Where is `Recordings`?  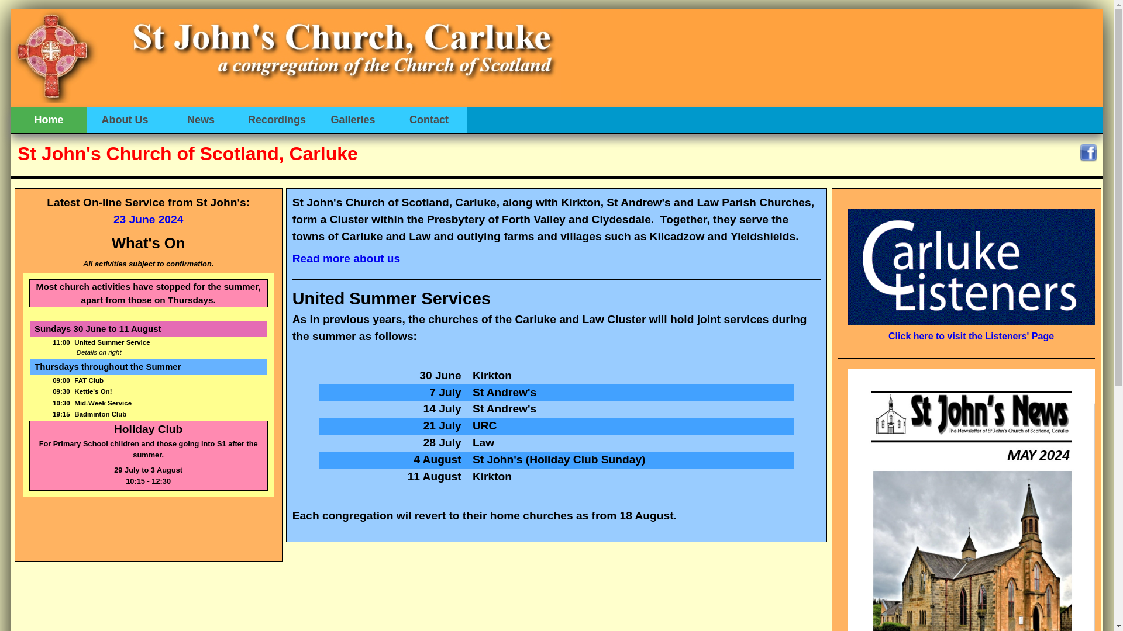 Recordings is located at coordinates (277, 119).